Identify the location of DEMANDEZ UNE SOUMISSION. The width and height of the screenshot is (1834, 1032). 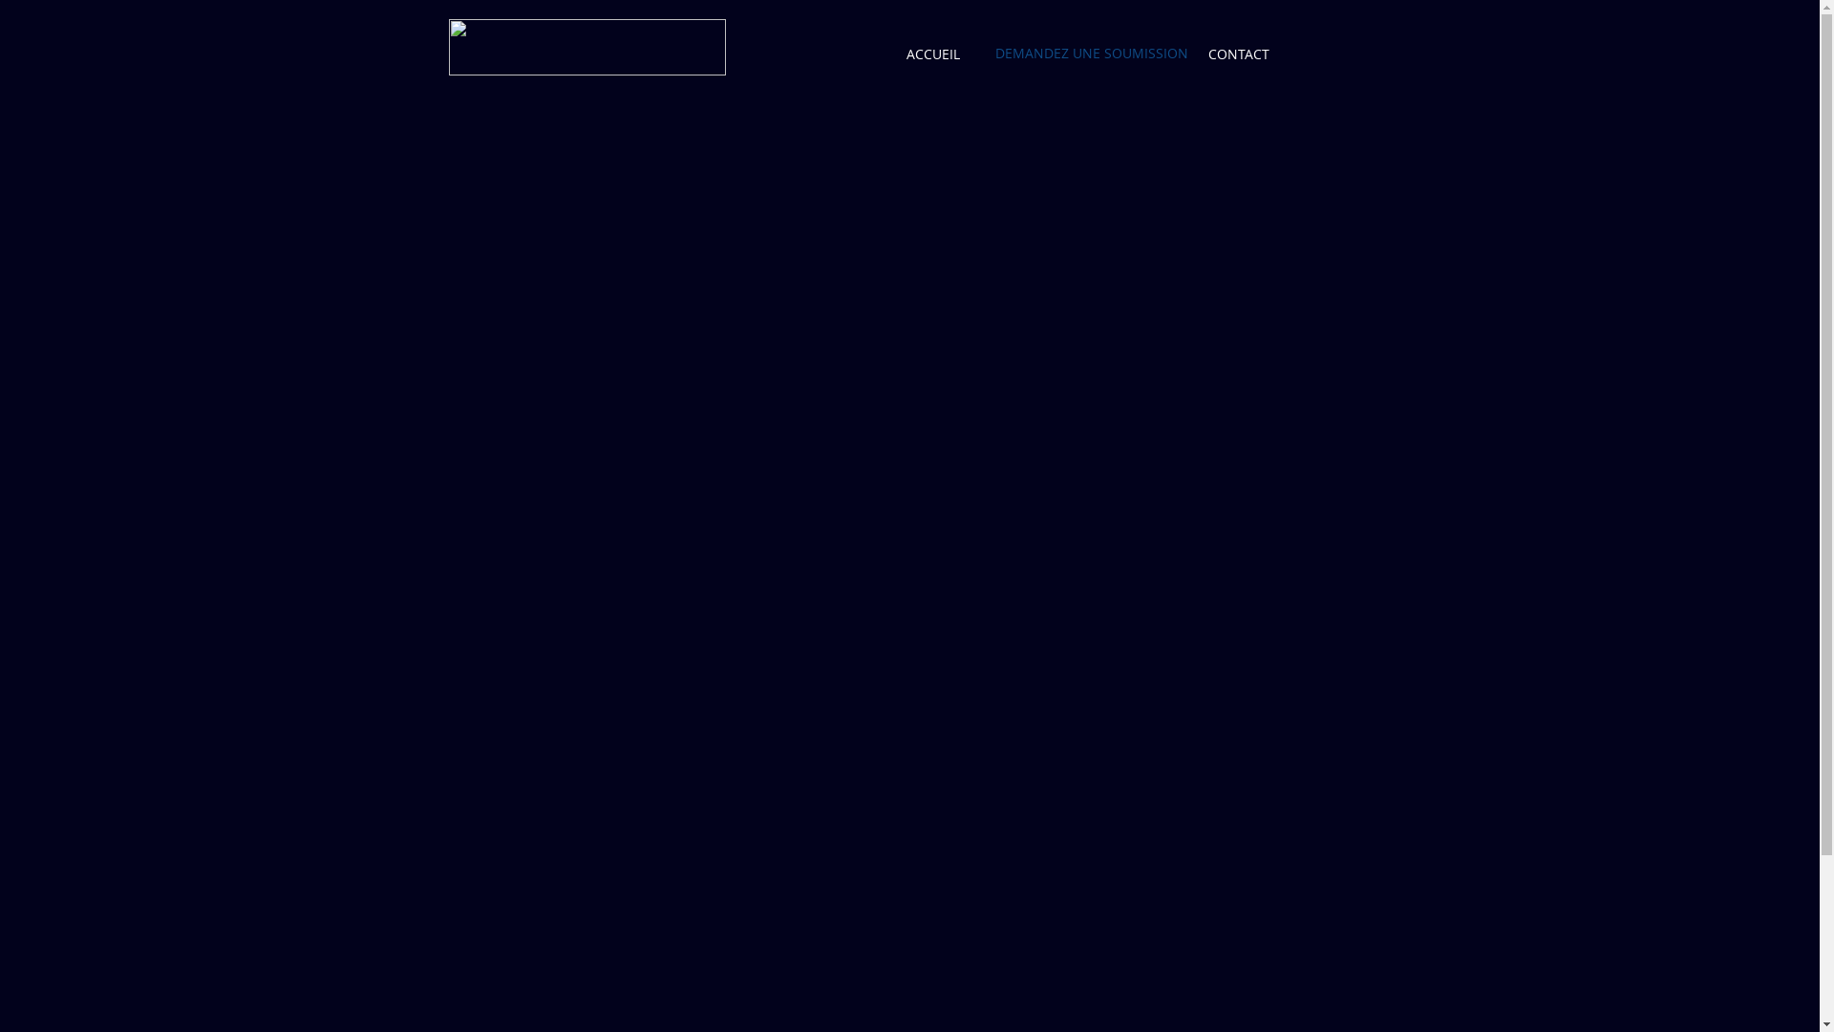
(1092, 54).